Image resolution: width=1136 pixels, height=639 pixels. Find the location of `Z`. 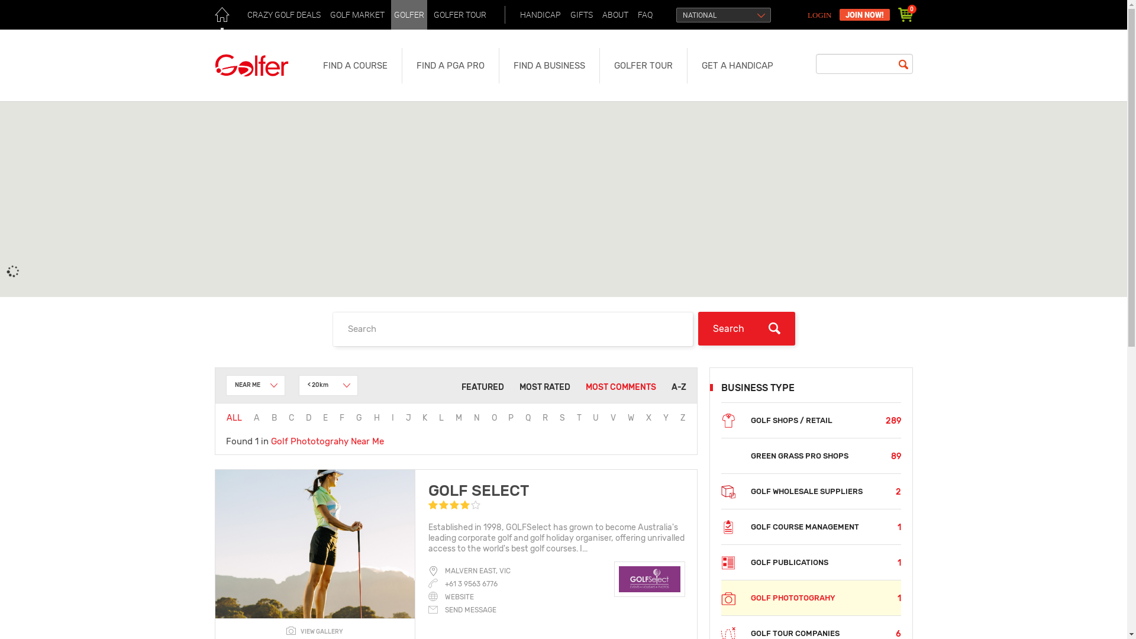

Z is located at coordinates (683, 418).